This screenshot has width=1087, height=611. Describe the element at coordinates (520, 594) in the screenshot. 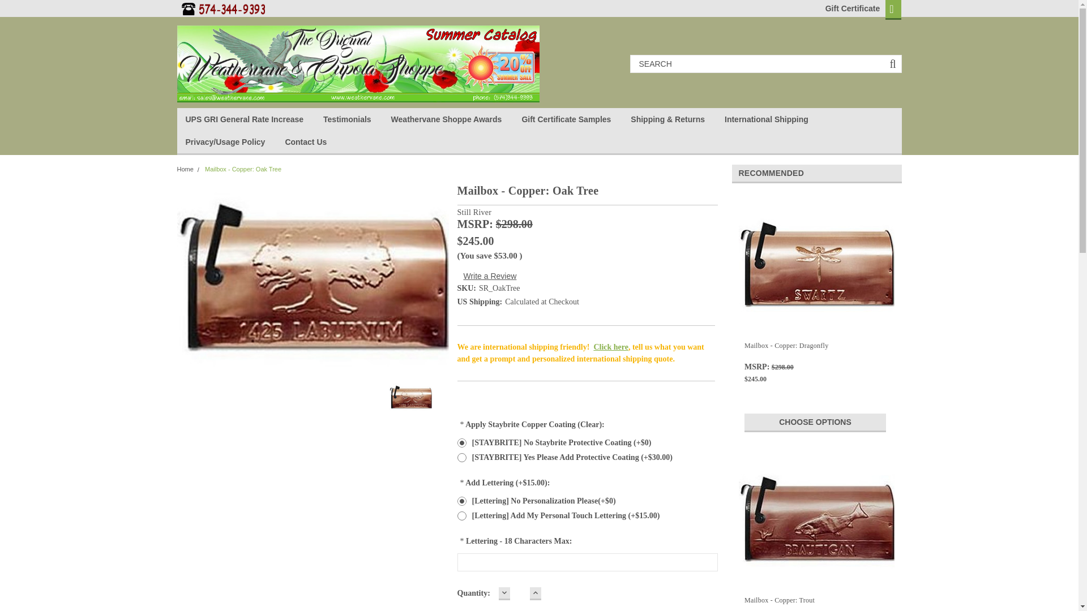

I see `1` at that location.